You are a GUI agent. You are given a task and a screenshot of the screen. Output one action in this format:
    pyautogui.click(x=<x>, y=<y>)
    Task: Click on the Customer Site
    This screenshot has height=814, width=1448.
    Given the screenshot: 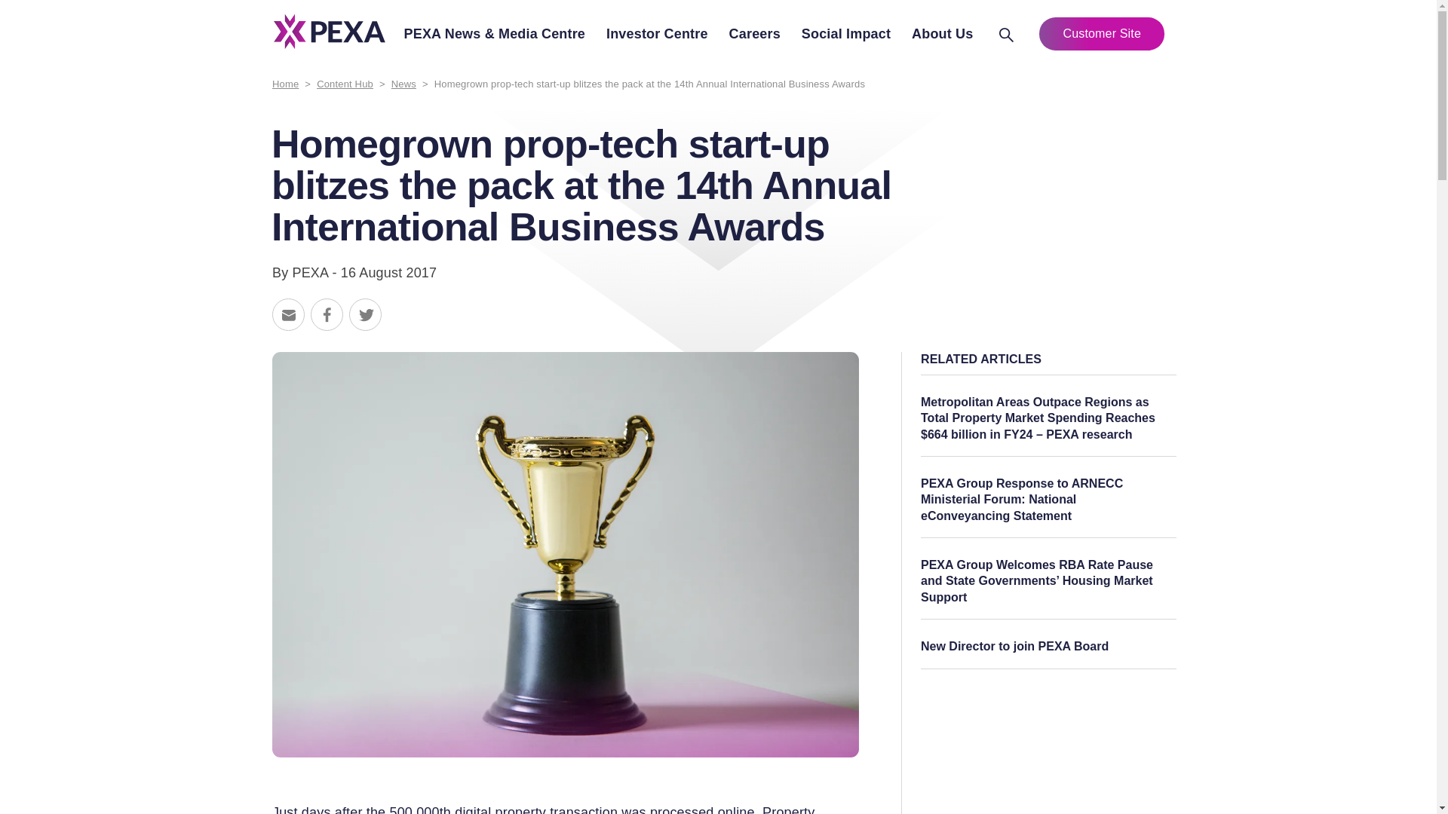 What is the action you would take?
    pyautogui.click(x=1101, y=33)
    